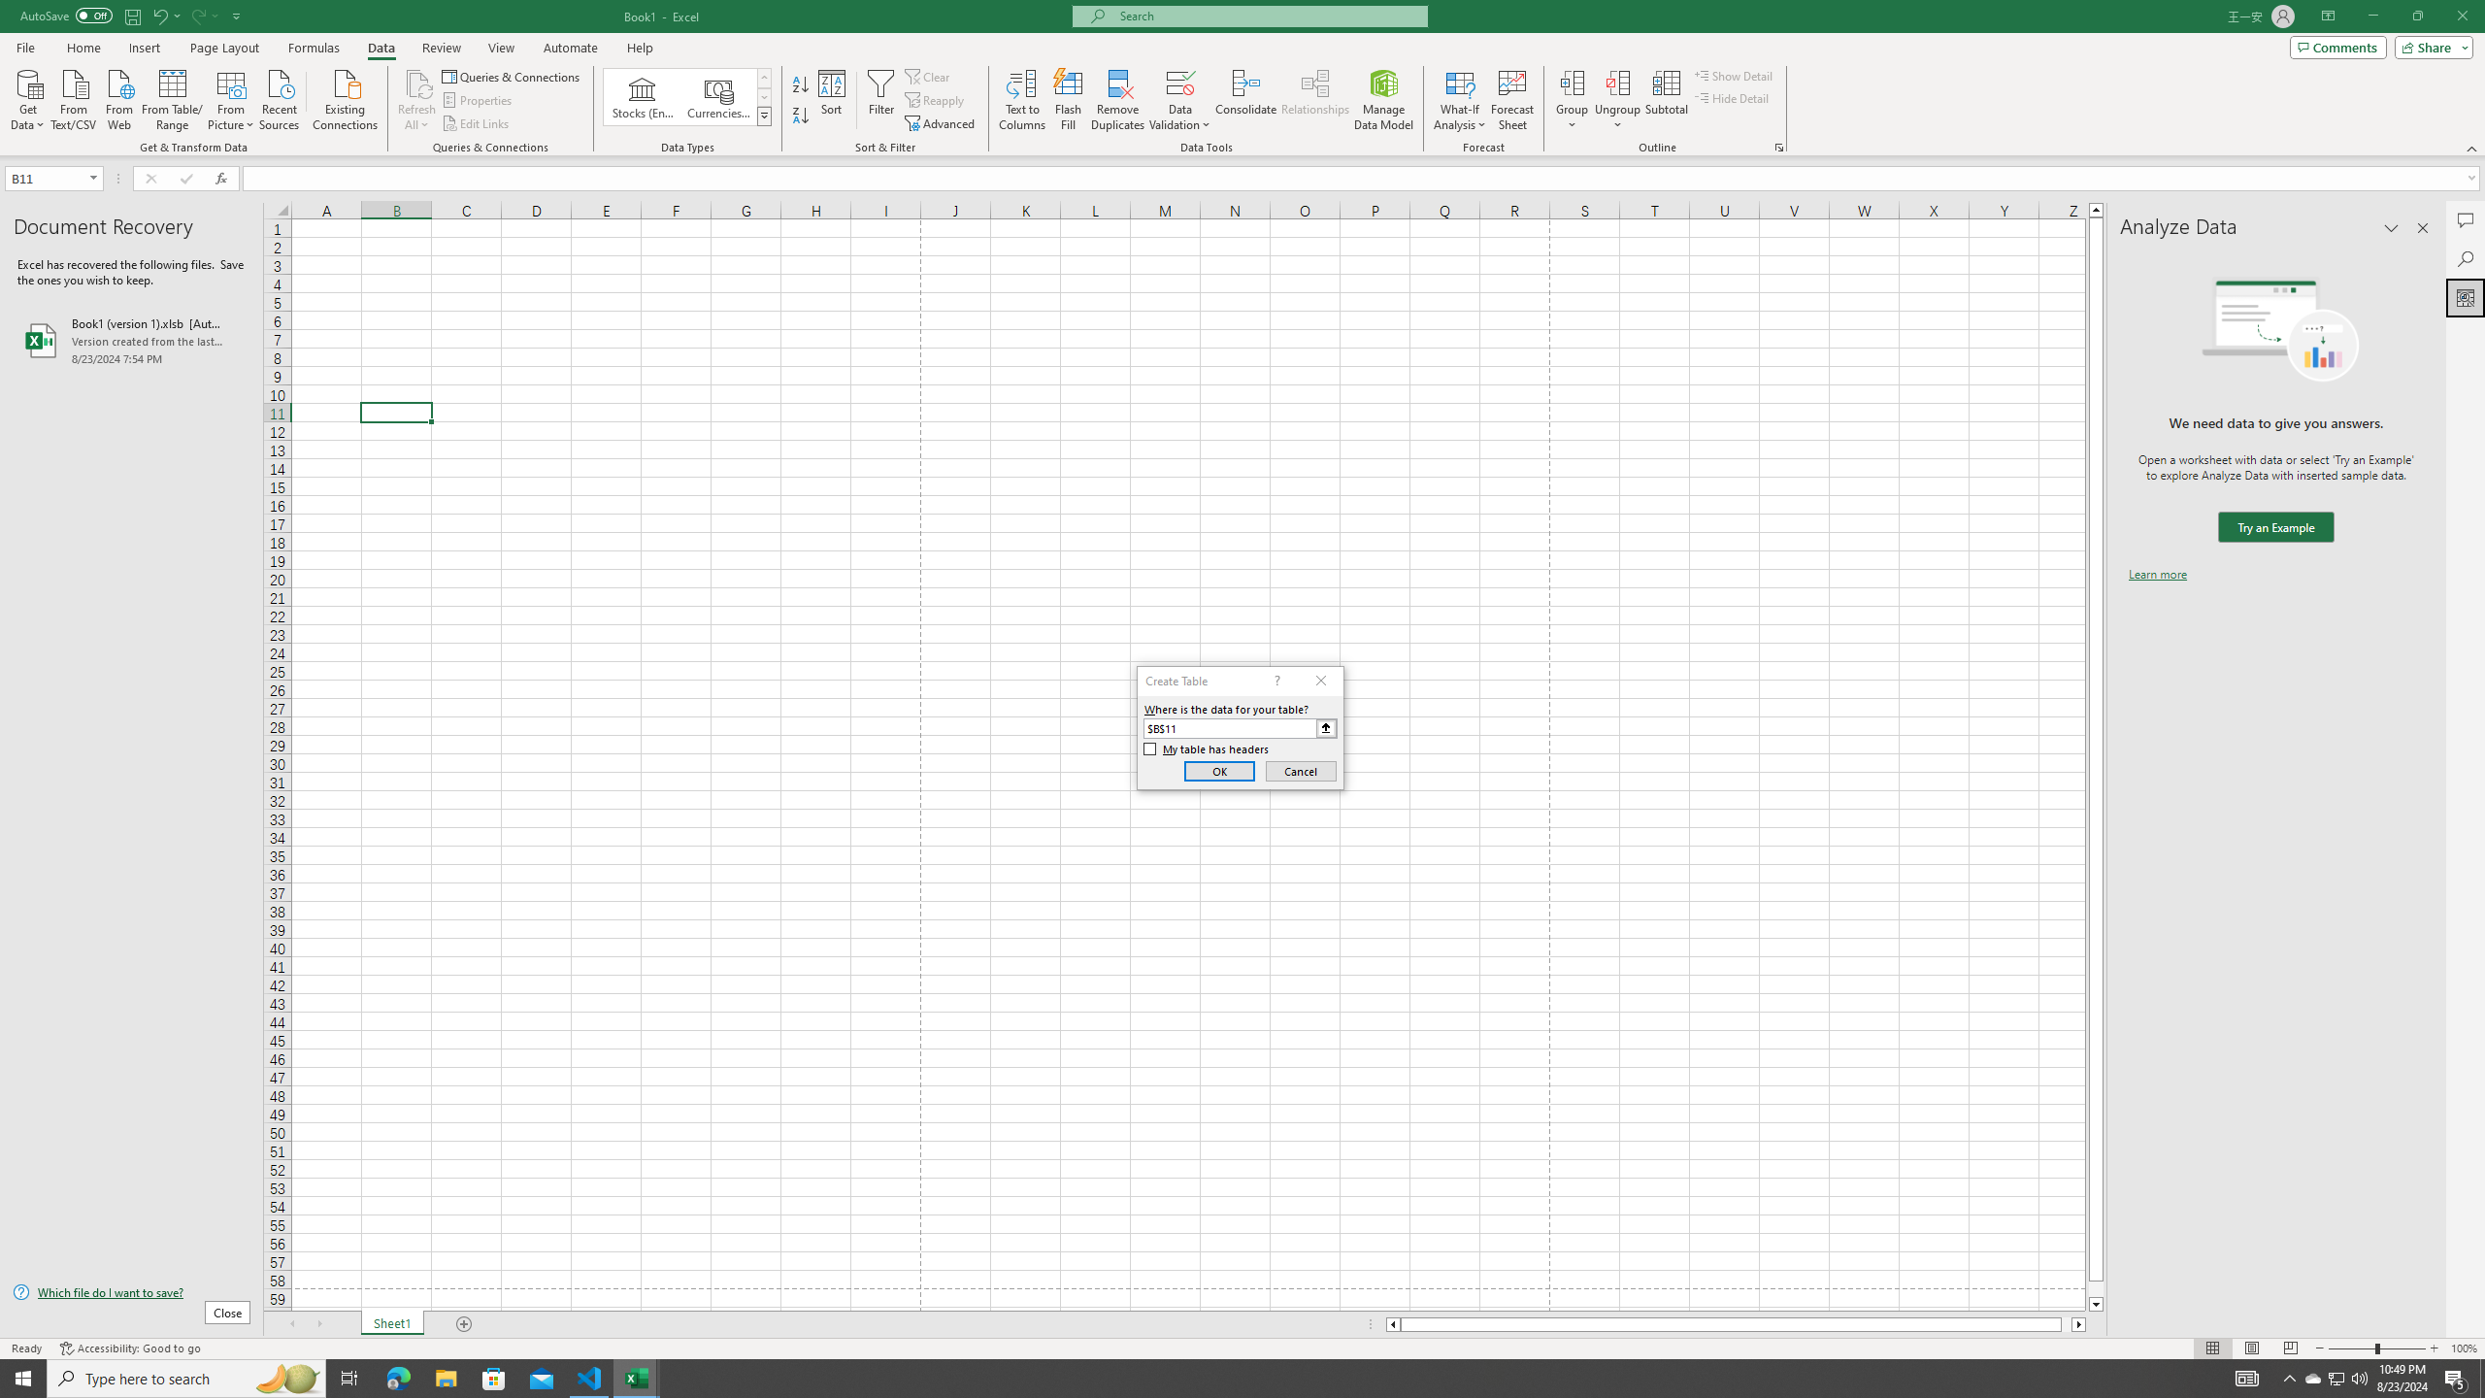 The width and height of the screenshot is (2485, 1398). Describe the element at coordinates (280, 98) in the screenshot. I see `Recent Sources` at that location.